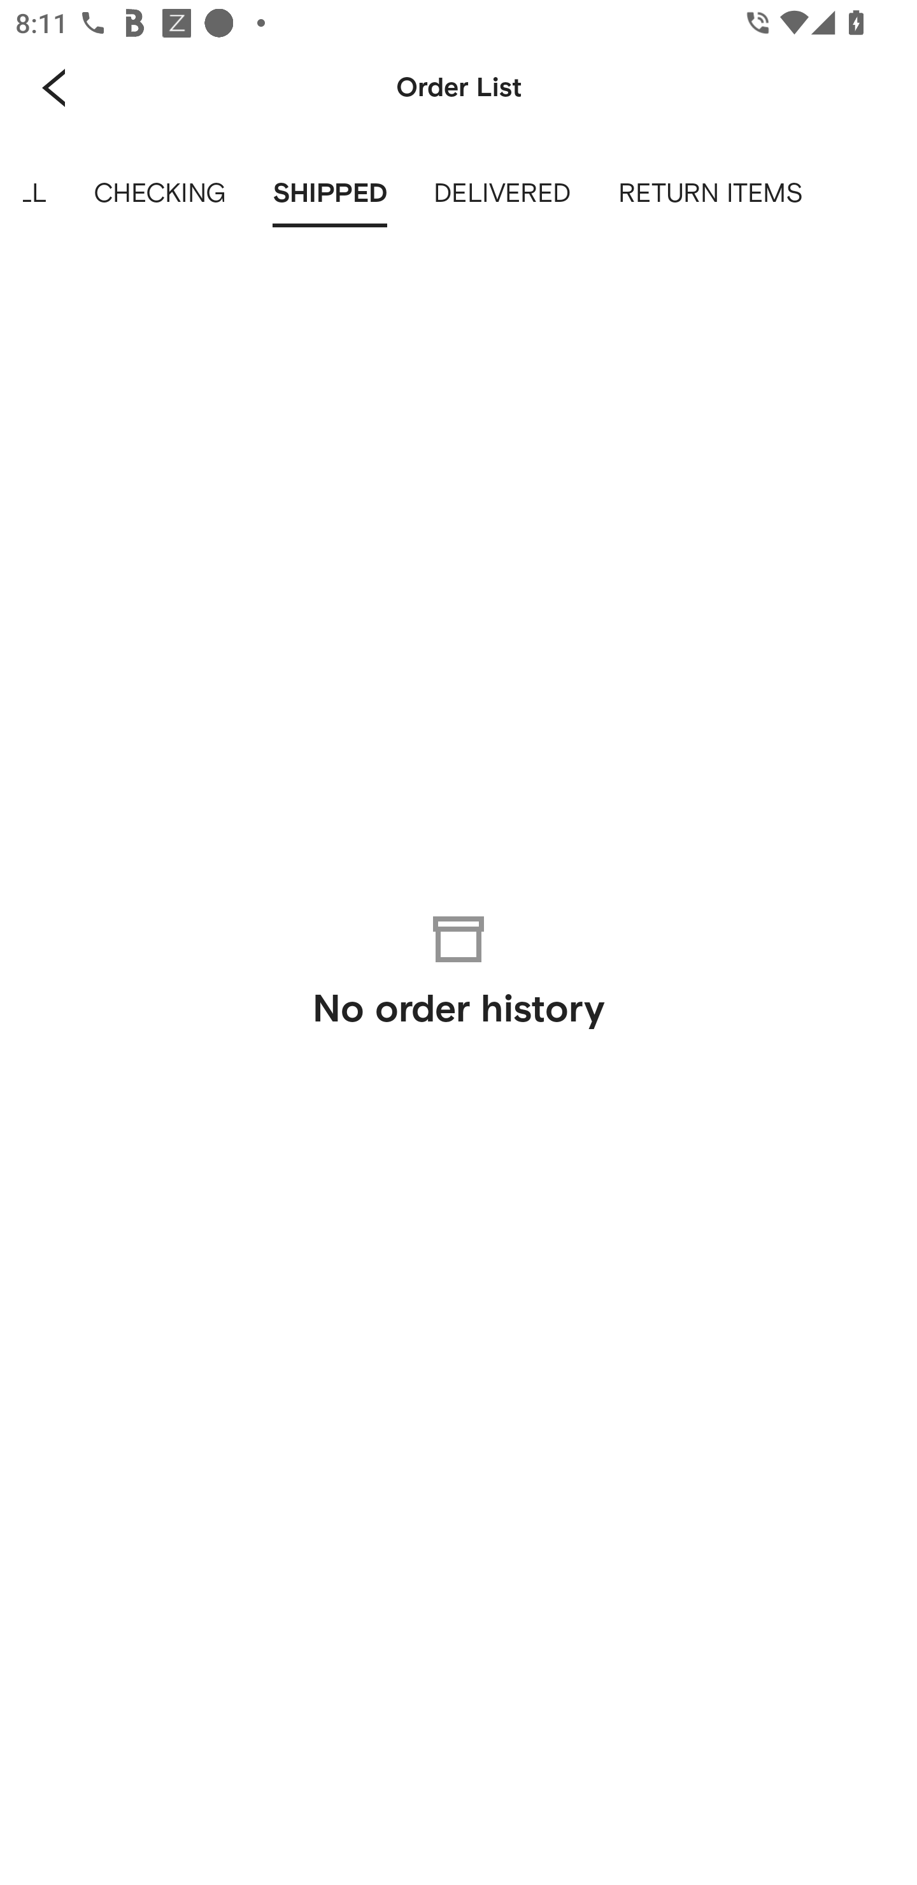  Describe the element at coordinates (710, 194) in the screenshot. I see `RETURN ITEMS` at that location.